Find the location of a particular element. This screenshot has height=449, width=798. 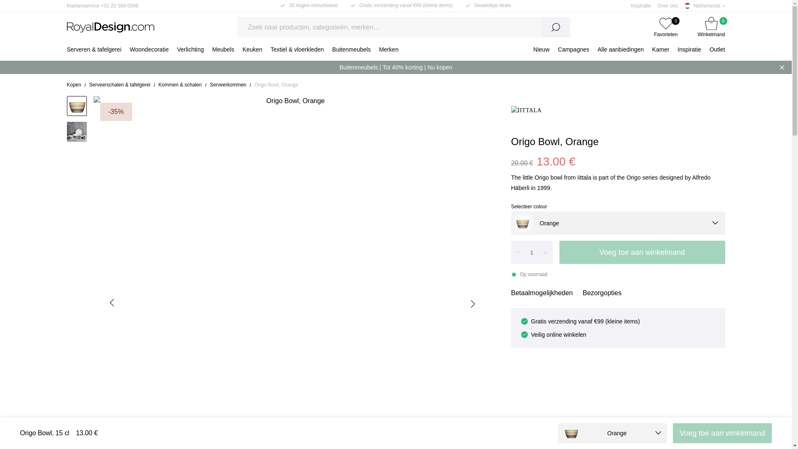

Checkbox is located at coordinates (468, 5).